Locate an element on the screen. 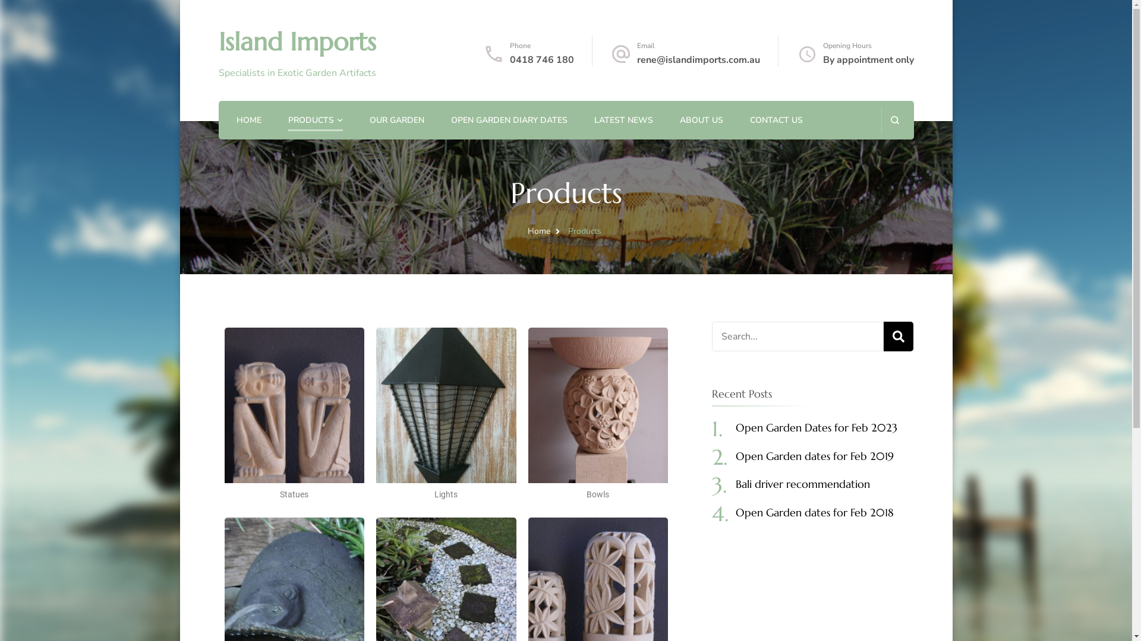 The image size is (1141, 641). HOME is located at coordinates (249, 121).